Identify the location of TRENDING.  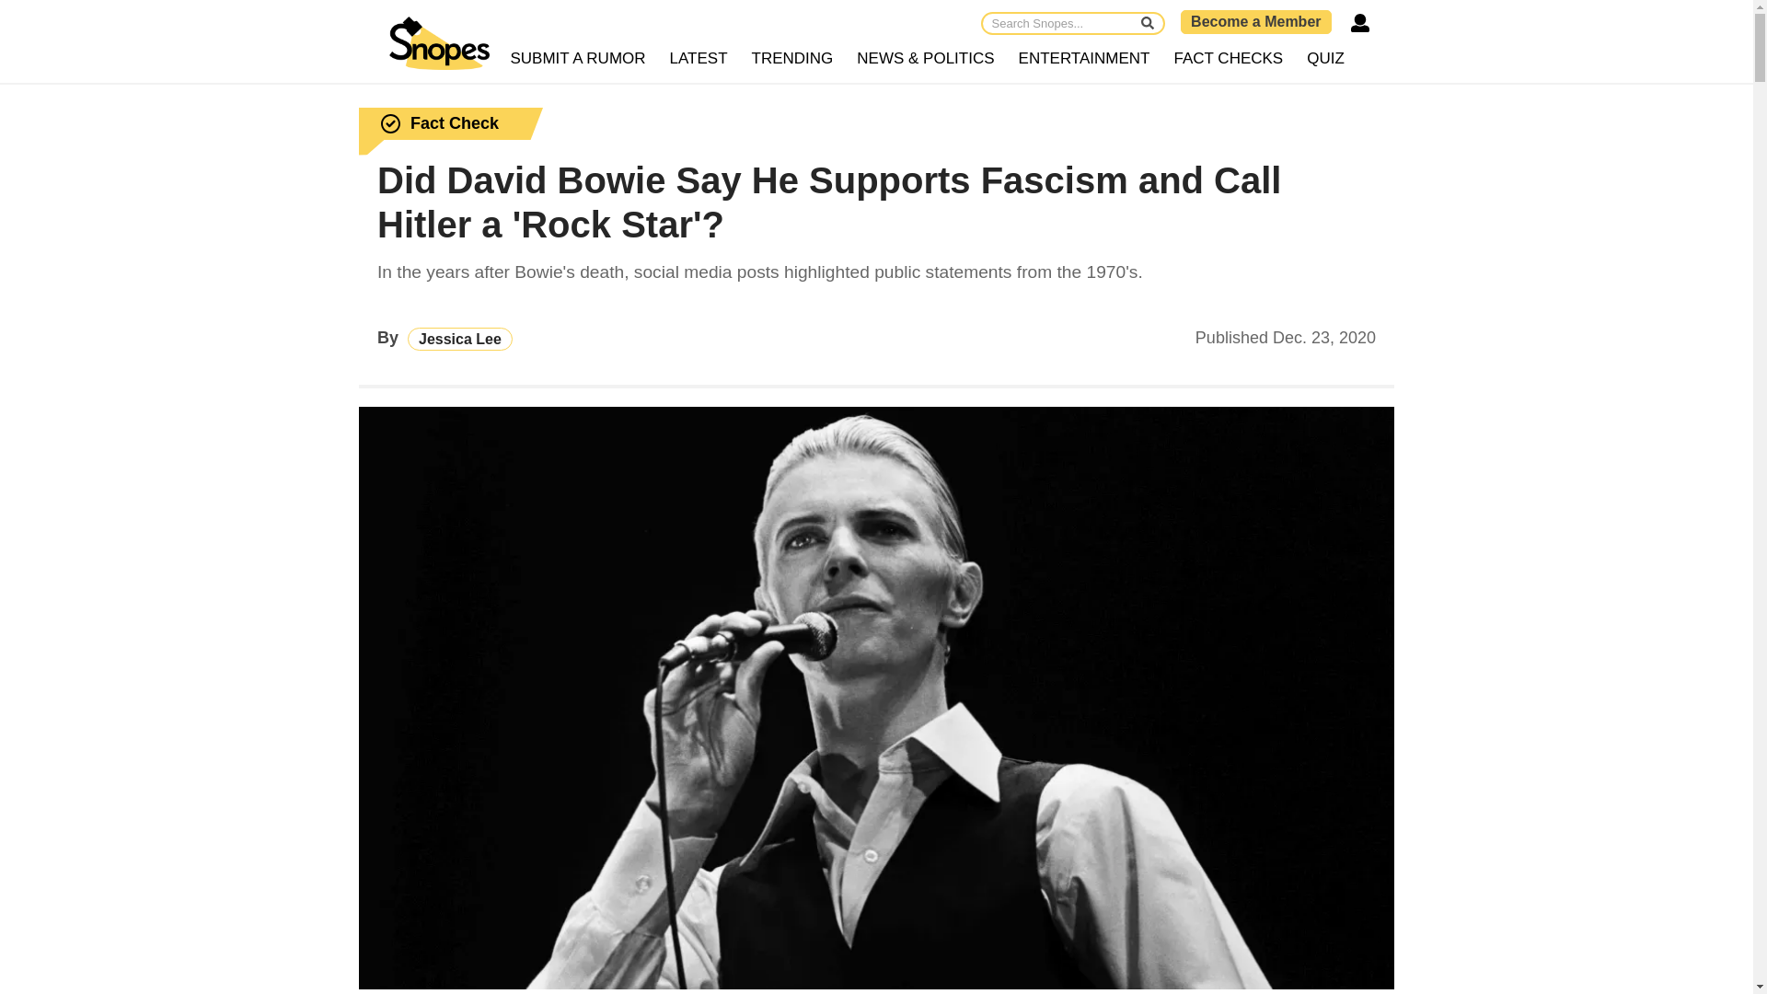
(793, 59).